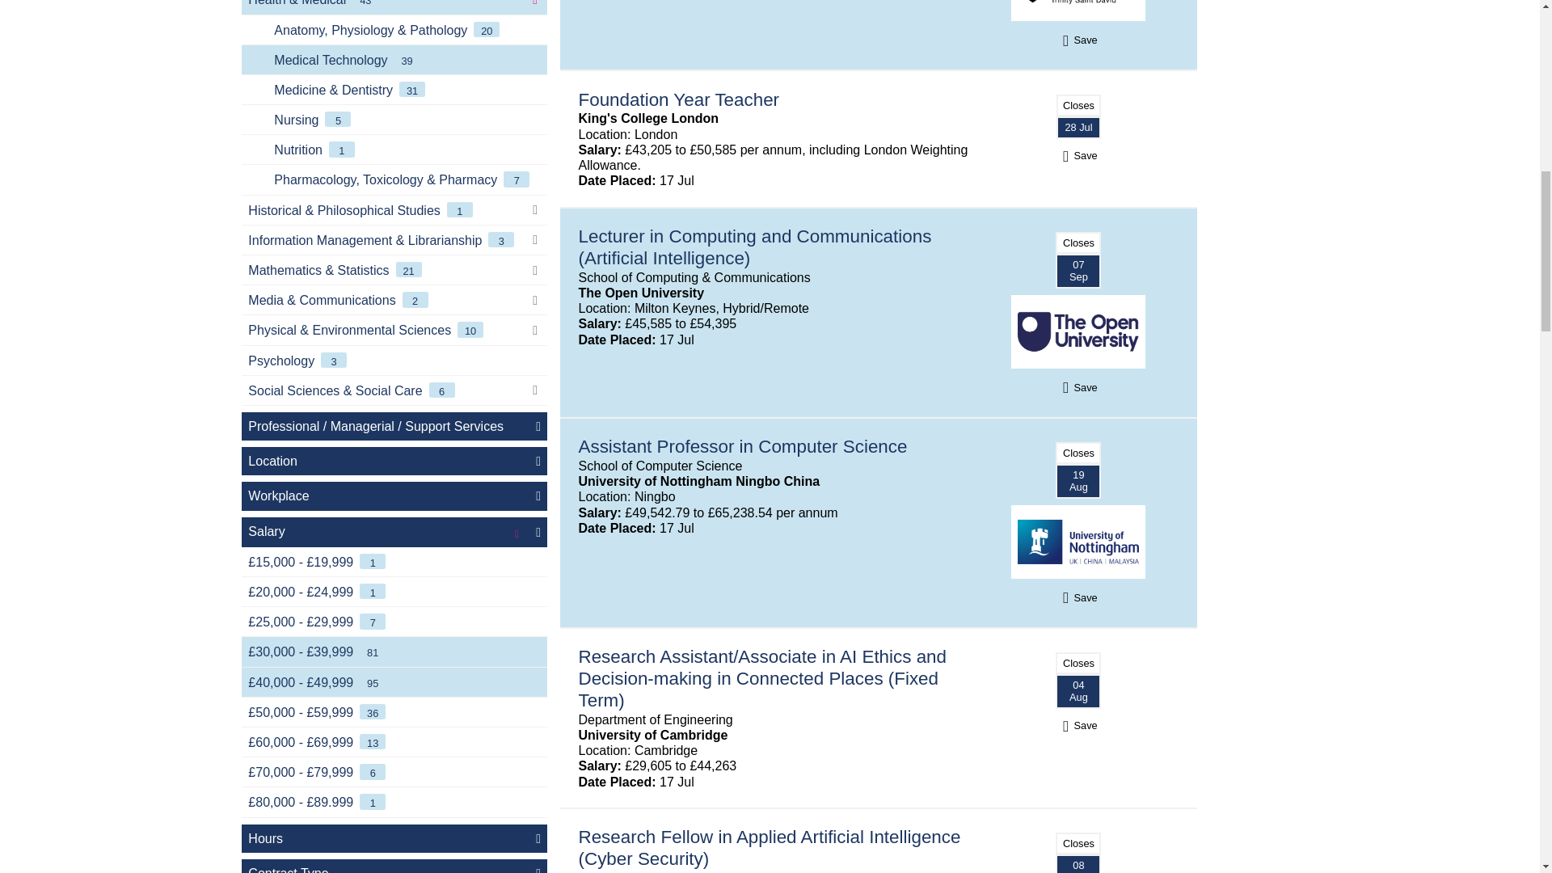  What do you see at coordinates (1078, 40) in the screenshot?
I see `Save` at bounding box center [1078, 40].